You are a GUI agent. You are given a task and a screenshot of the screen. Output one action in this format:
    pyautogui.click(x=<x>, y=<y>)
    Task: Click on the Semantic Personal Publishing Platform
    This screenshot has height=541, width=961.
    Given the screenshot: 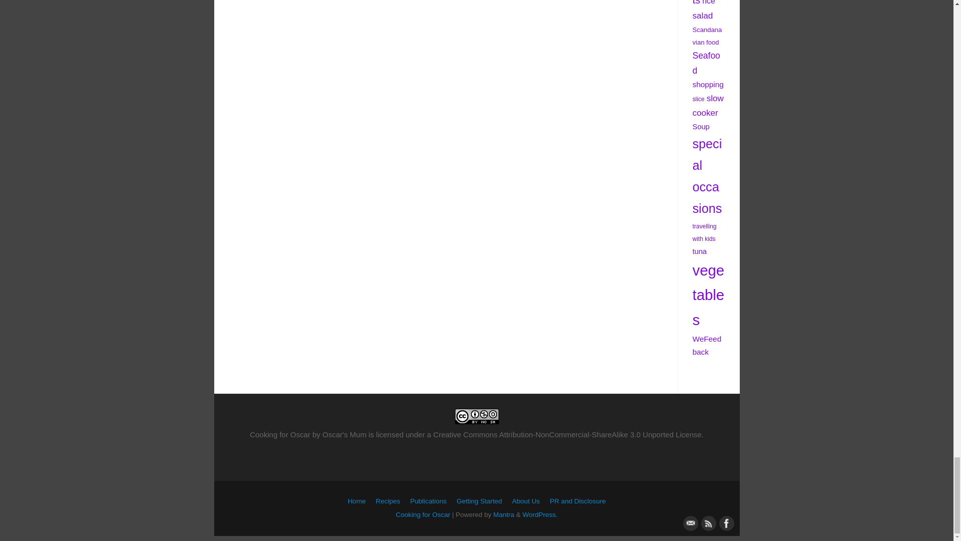 What is the action you would take?
    pyautogui.click(x=540, y=514)
    